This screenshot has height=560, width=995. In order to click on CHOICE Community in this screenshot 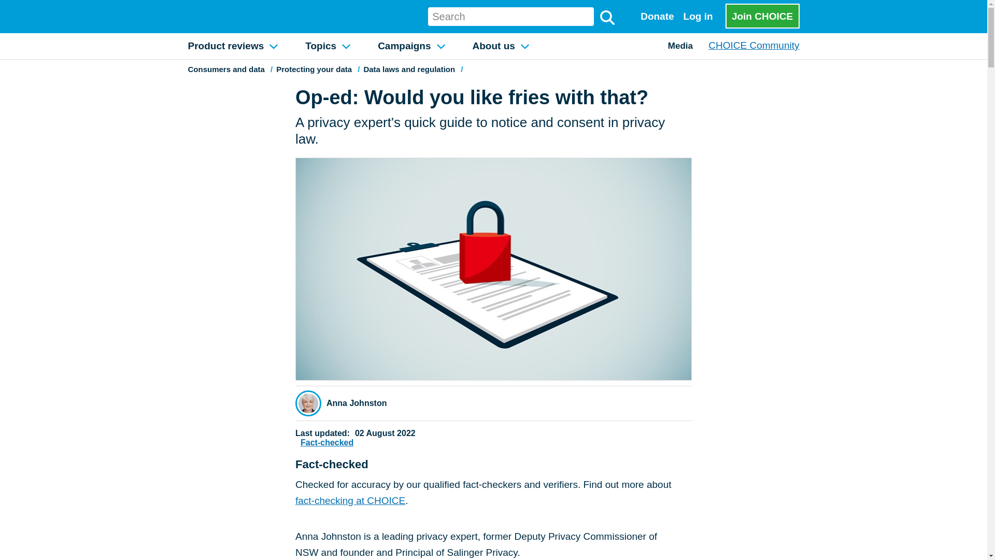, I will do `click(754, 45)`.